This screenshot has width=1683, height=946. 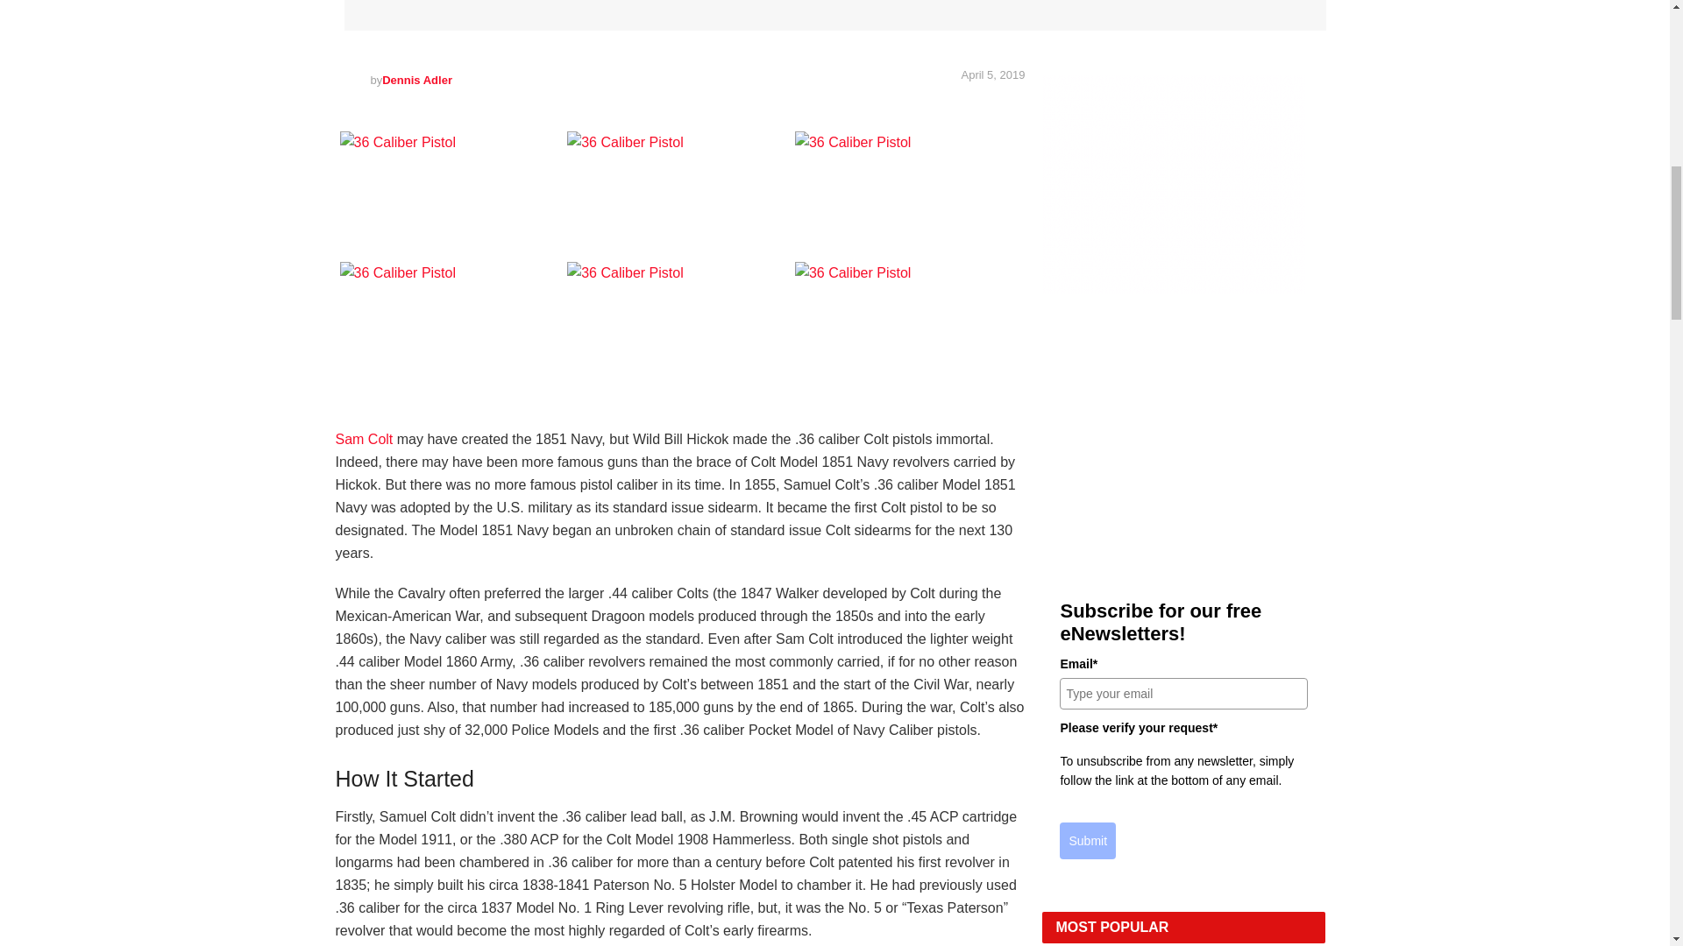 What do you see at coordinates (1183, 438) in the screenshot?
I see `3rd party ad content` at bounding box center [1183, 438].